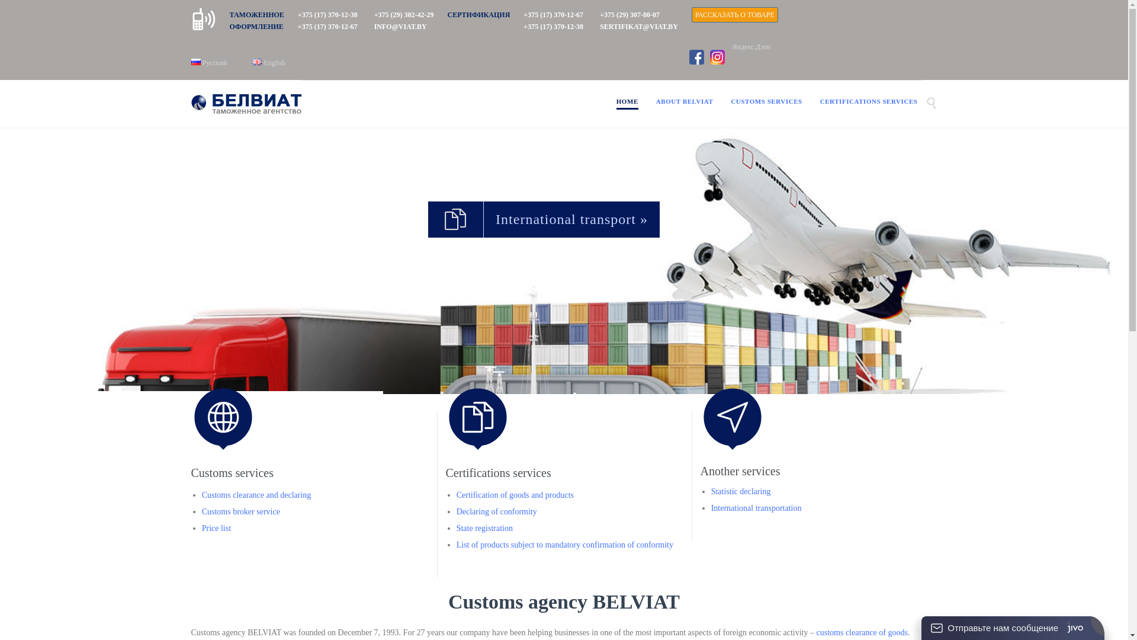 The height and width of the screenshot is (640, 1137). What do you see at coordinates (217, 529) in the screenshot?
I see `Price list` at bounding box center [217, 529].